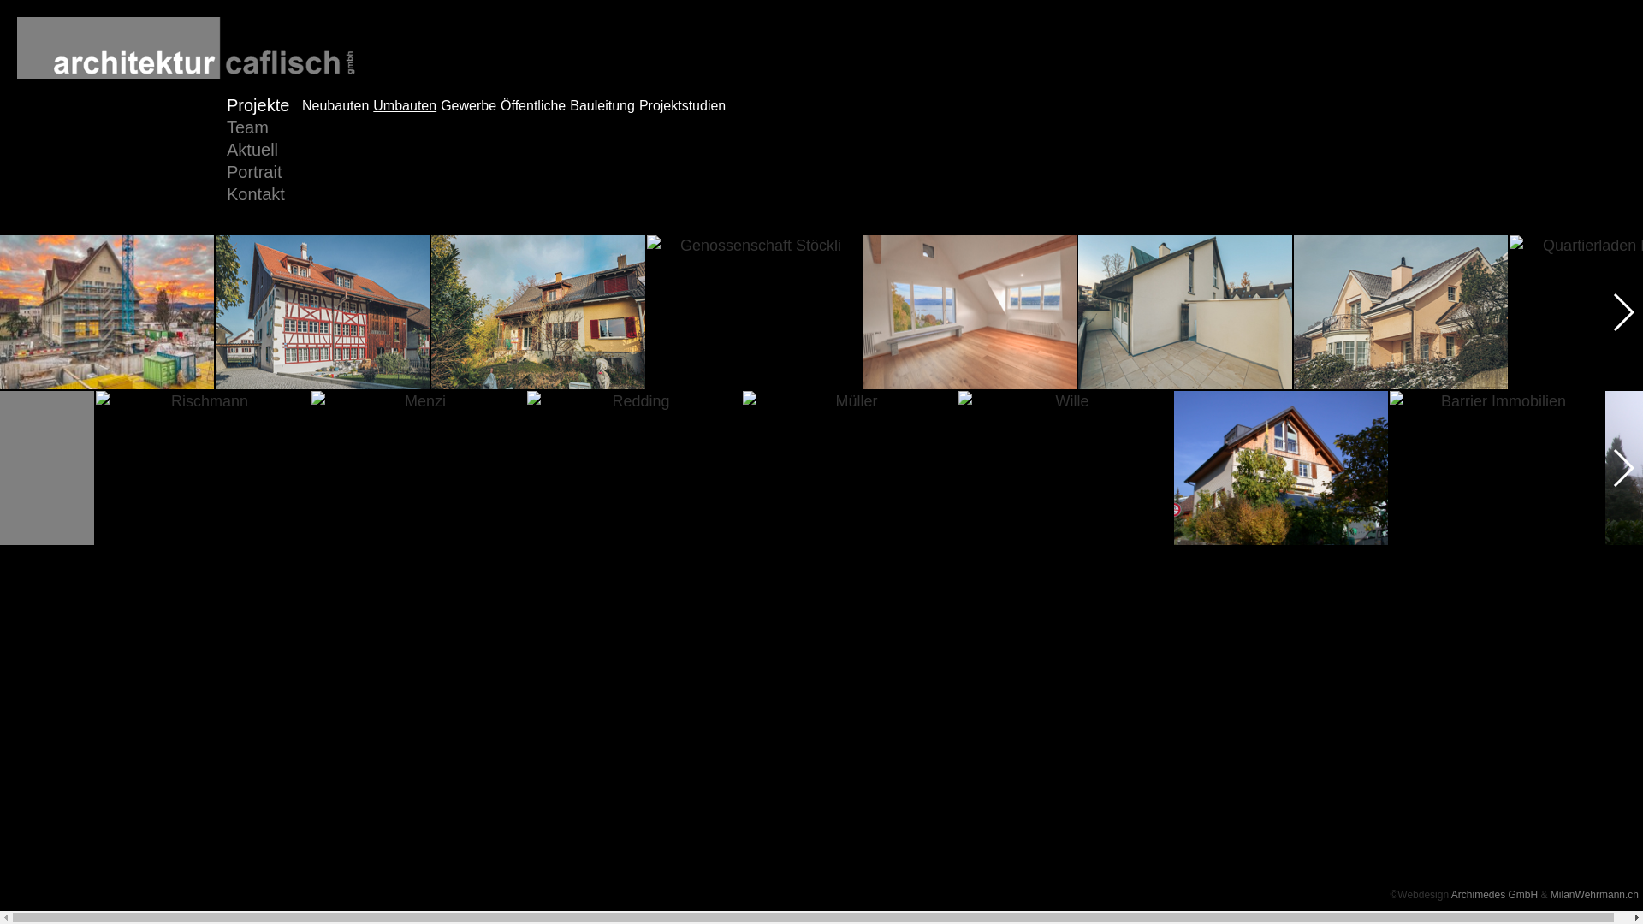 This screenshot has width=1643, height=924. Describe the element at coordinates (278, 128) in the screenshot. I see `Team` at that location.